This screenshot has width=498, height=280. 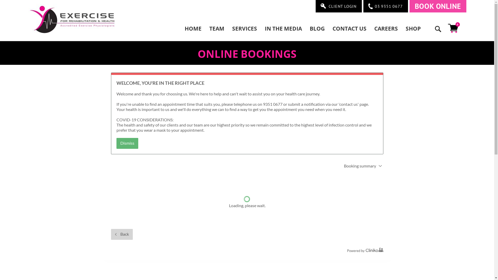 I want to click on BLOG, so click(x=317, y=29).